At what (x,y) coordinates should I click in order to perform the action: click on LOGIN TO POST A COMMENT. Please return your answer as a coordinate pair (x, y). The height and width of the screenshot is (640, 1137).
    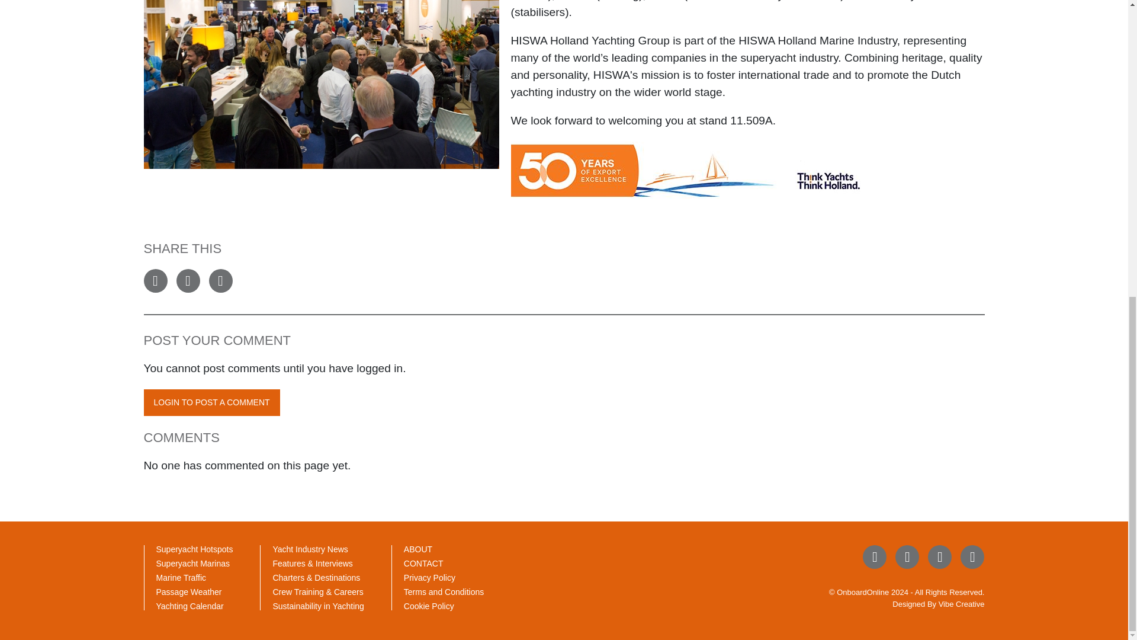
    Looking at the image, I should click on (211, 402).